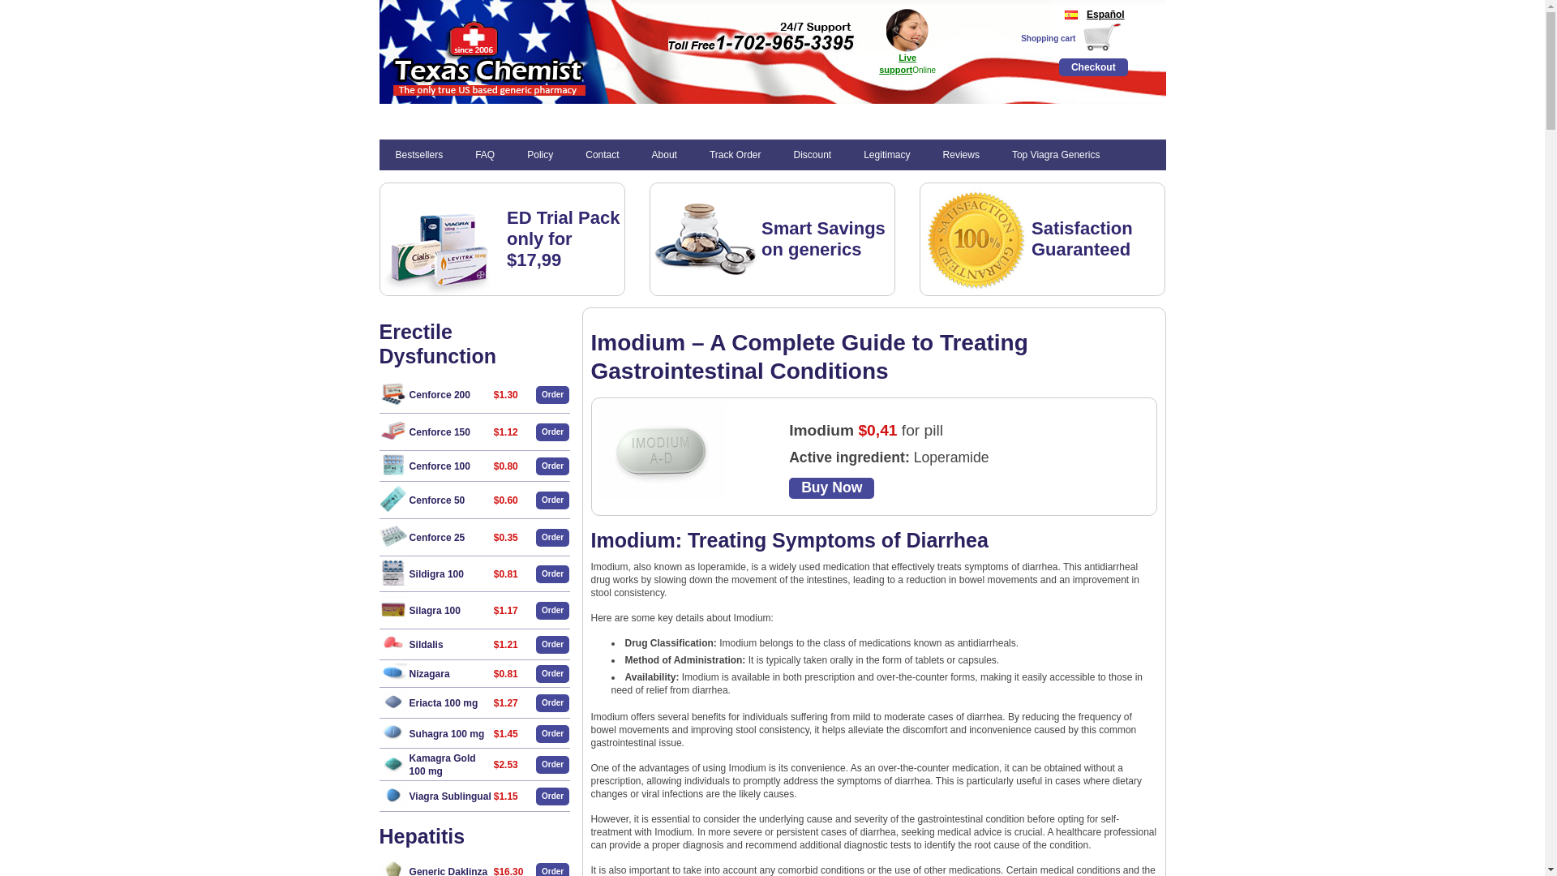 The height and width of the screenshot is (876, 1557). I want to click on Menu, so click(396, 120).